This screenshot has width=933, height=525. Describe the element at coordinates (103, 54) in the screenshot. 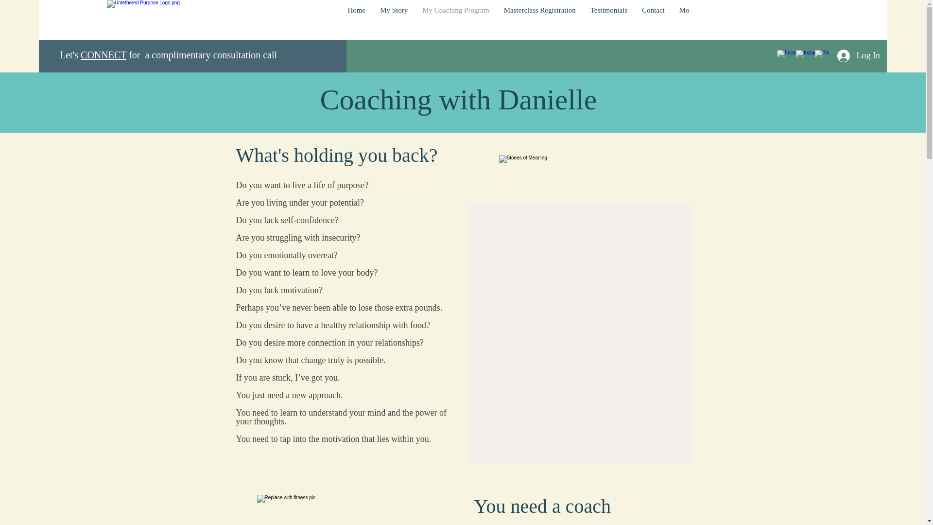

I see `CONNECT` at that location.